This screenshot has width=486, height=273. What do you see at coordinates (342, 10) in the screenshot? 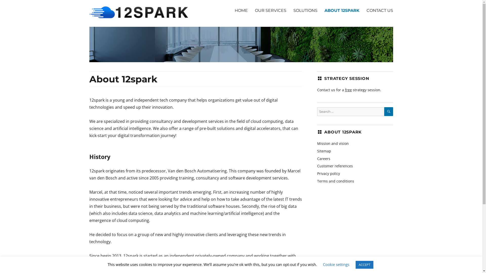
I see `ABOUT 12SPARK` at bounding box center [342, 10].